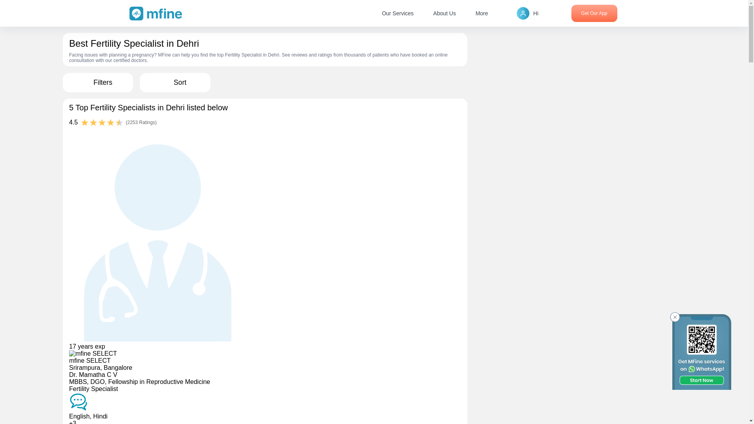 The width and height of the screenshot is (754, 424). I want to click on 4.5 Stars, so click(102, 123).